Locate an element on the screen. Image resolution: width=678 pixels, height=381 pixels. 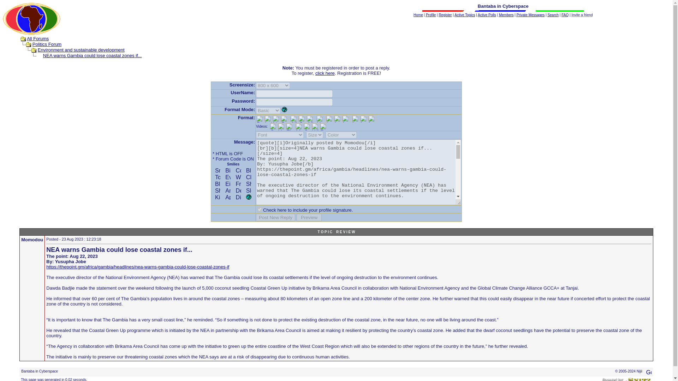
Homepage is located at coordinates (418, 15).